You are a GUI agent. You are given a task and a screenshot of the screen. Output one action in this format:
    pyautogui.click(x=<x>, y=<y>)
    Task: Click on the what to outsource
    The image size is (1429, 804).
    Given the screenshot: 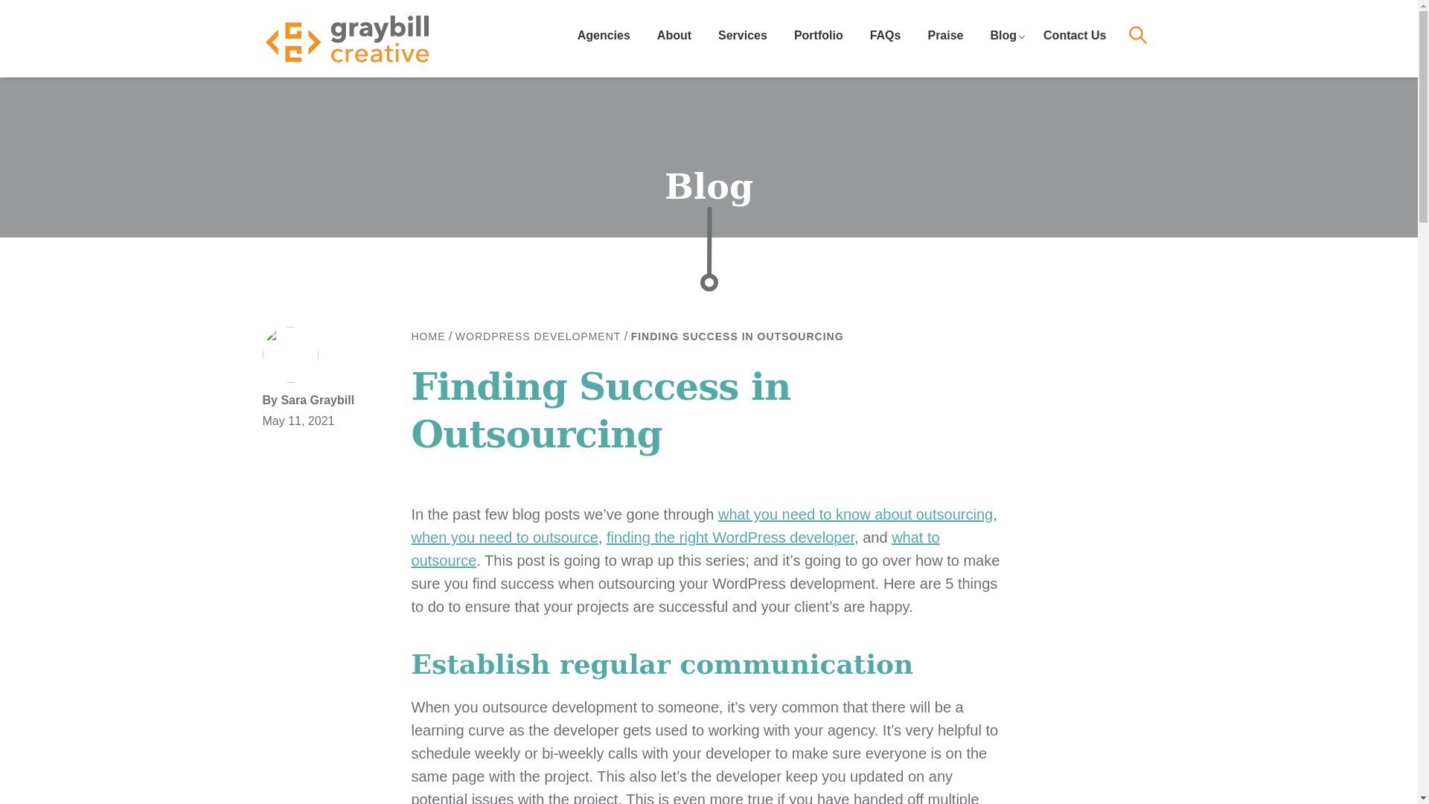 What is the action you would take?
    pyautogui.click(x=674, y=548)
    